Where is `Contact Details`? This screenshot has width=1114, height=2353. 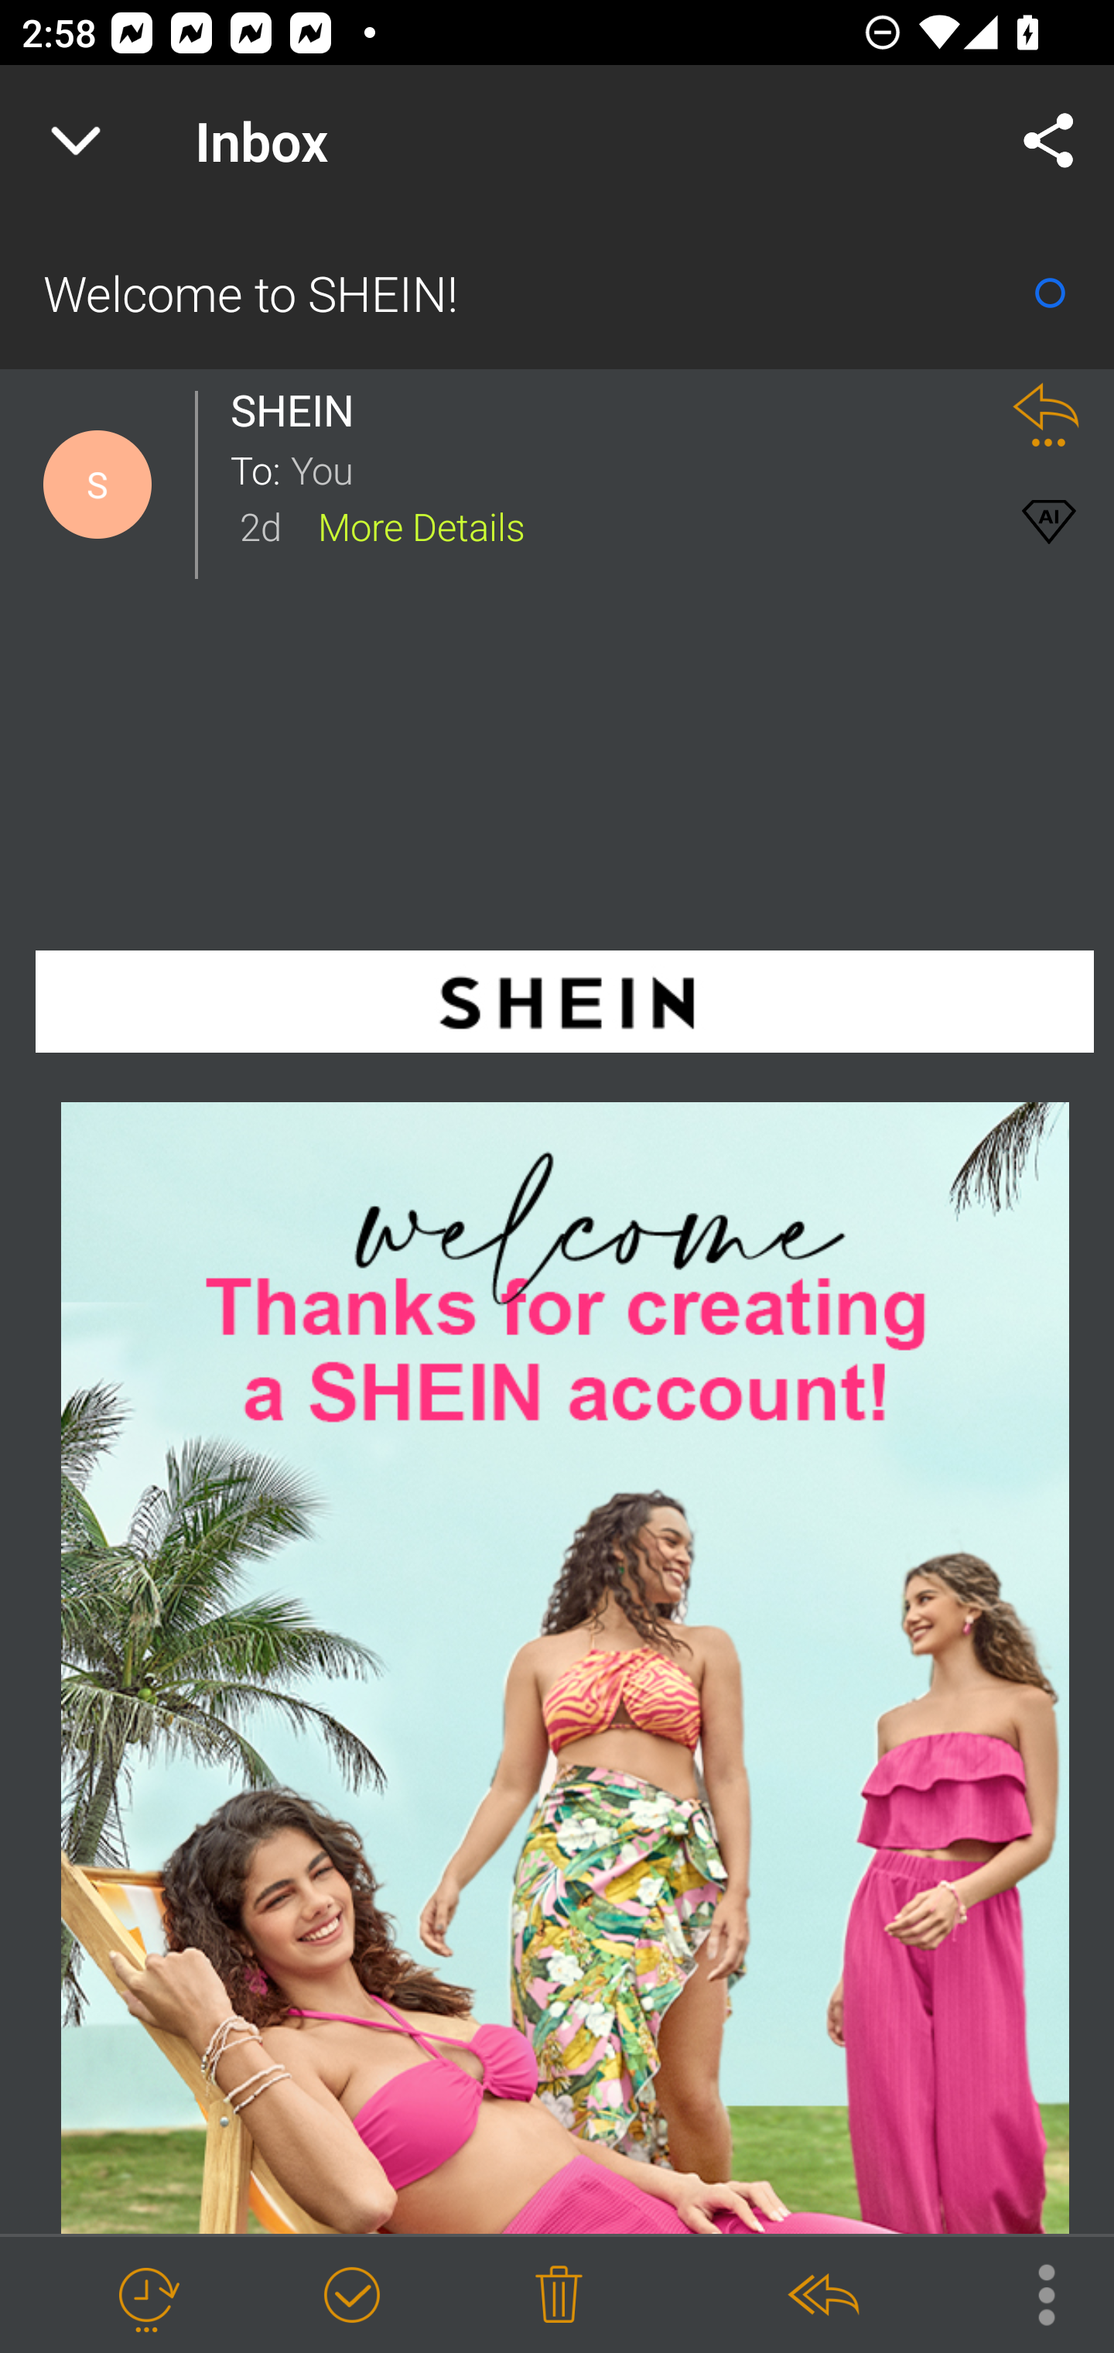
Contact Details is located at coordinates (97, 485).